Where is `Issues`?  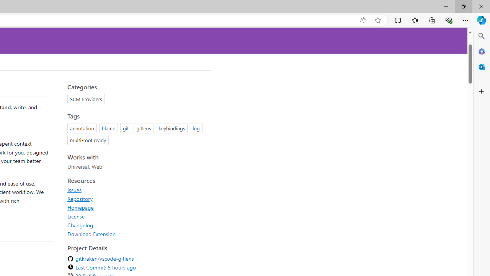 Issues is located at coordinates (74, 190).